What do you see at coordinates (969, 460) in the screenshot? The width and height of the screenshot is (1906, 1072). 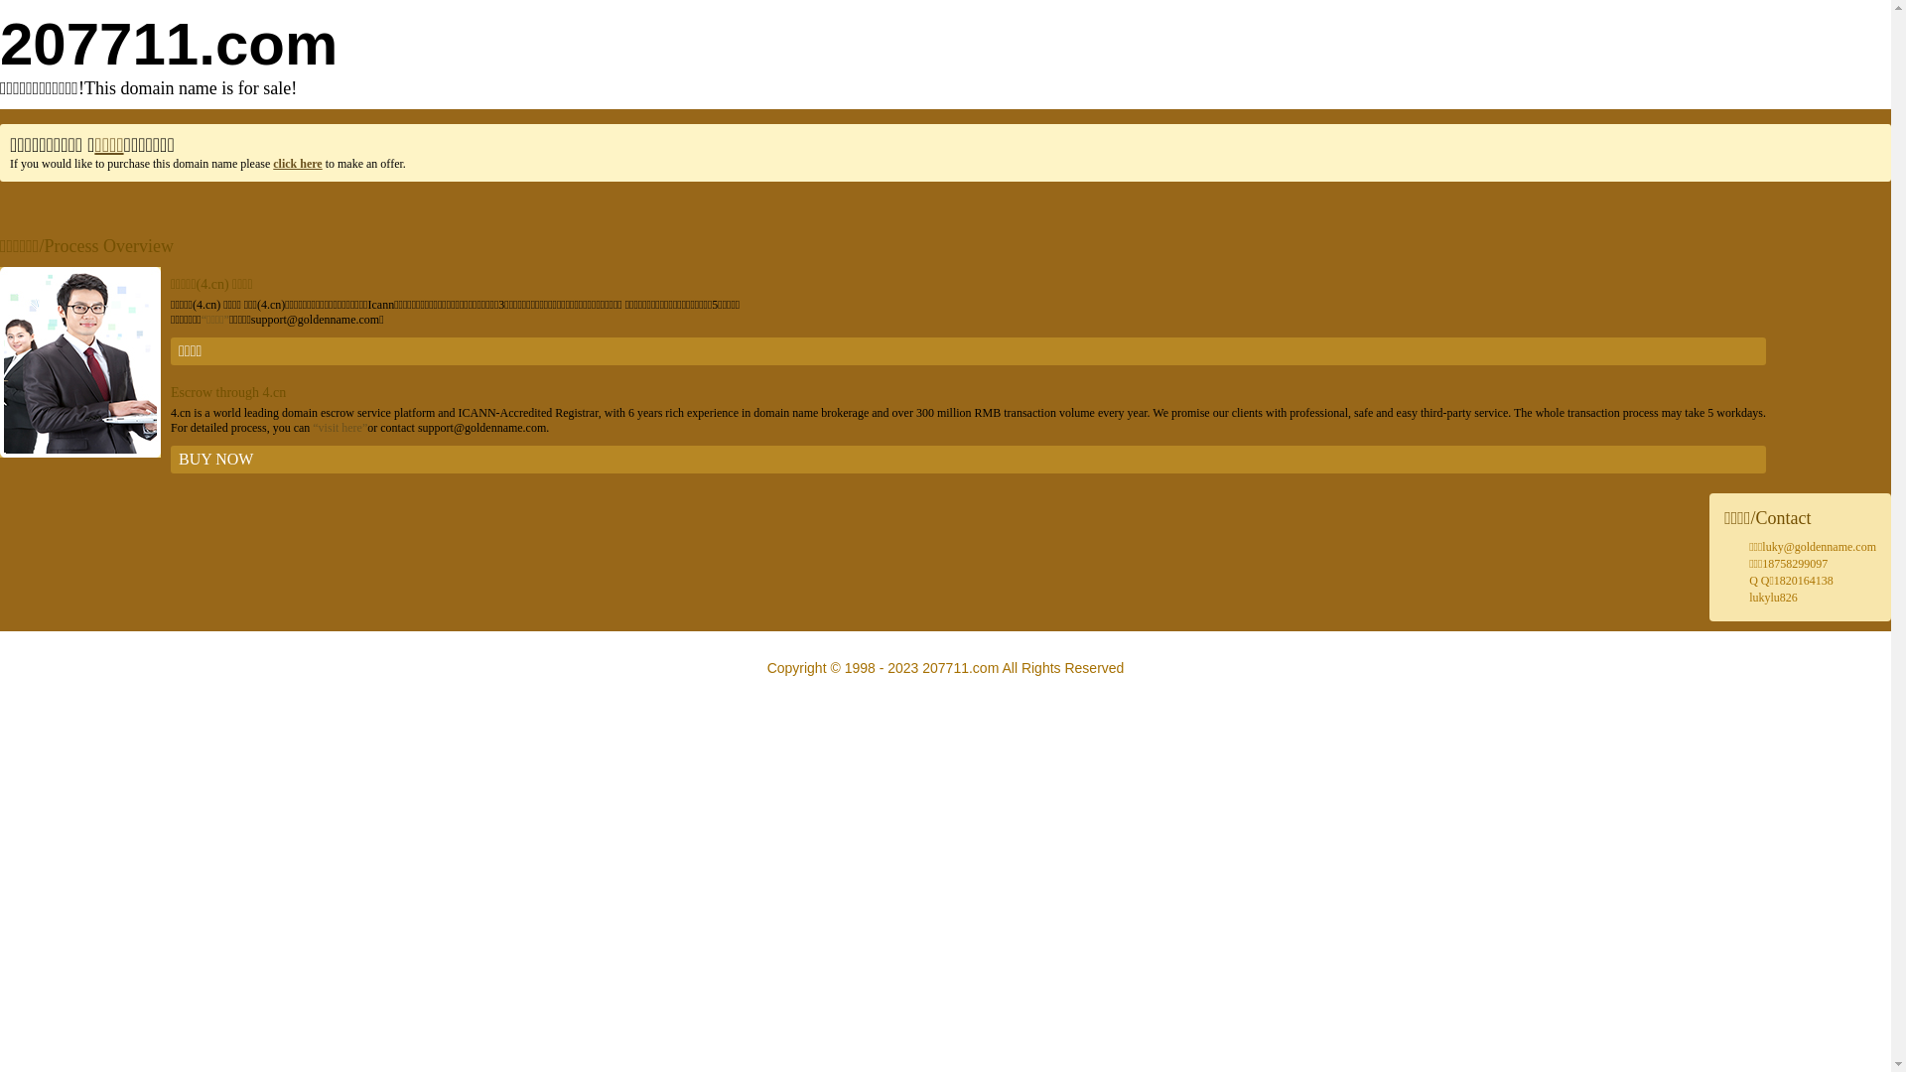 I see `BUY NOW` at bounding box center [969, 460].